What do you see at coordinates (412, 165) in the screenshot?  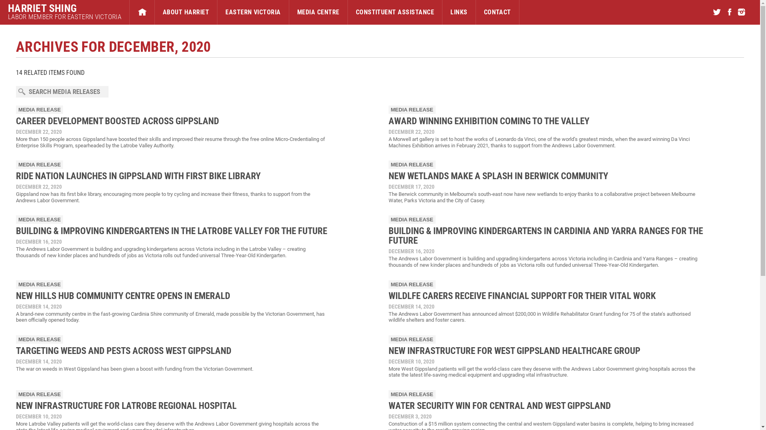 I see `MEDIA RELEASE` at bounding box center [412, 165].